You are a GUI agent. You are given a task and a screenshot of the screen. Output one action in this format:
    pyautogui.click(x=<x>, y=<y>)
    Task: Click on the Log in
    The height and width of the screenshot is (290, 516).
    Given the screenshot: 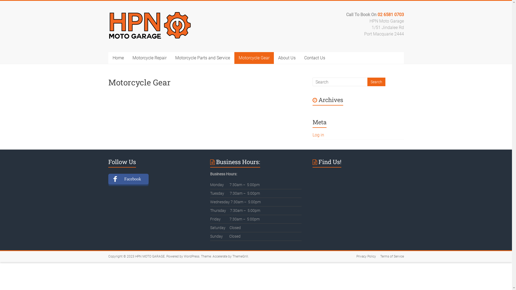 What is the action you would take?
    pyautogui.click(x=318, y=135)
    